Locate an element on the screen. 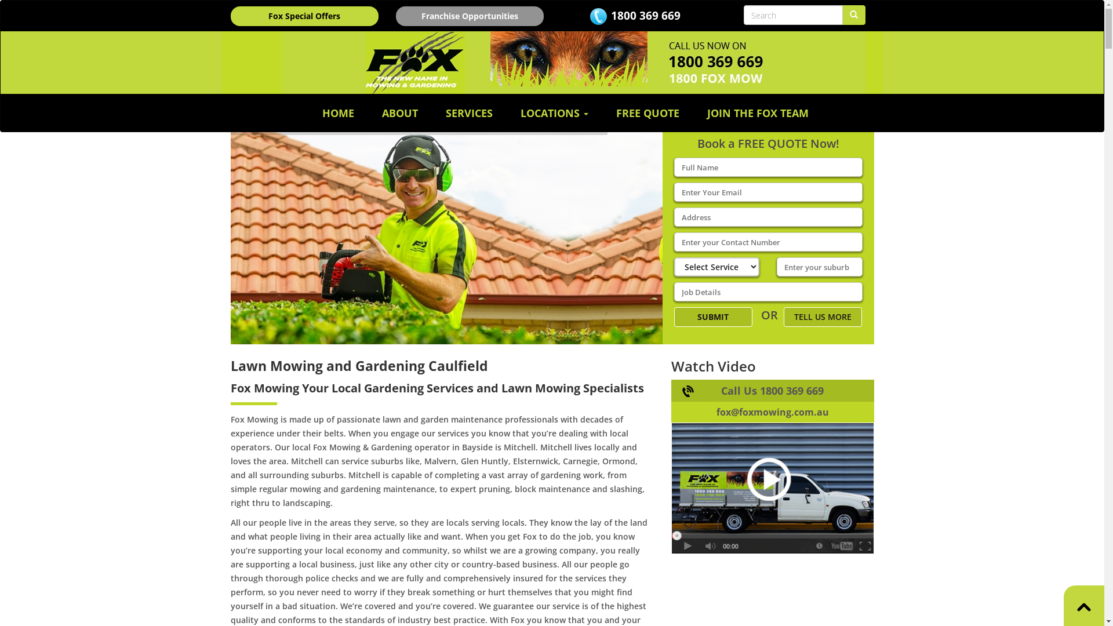  SUBMIT is located at coordinates (713, 317).